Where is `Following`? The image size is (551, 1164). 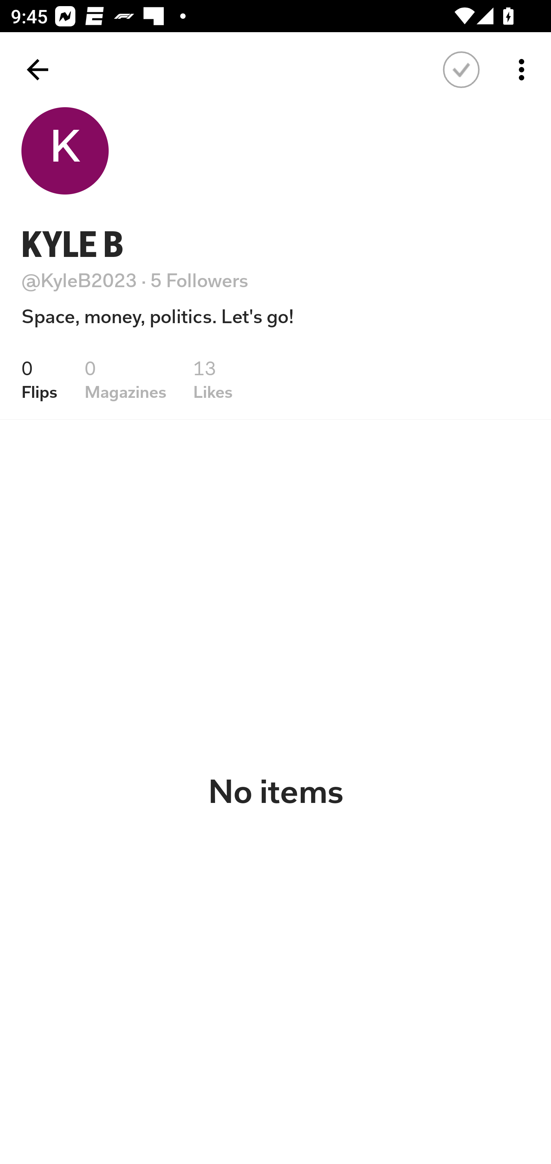 Following is located at coordinates (461, 70).